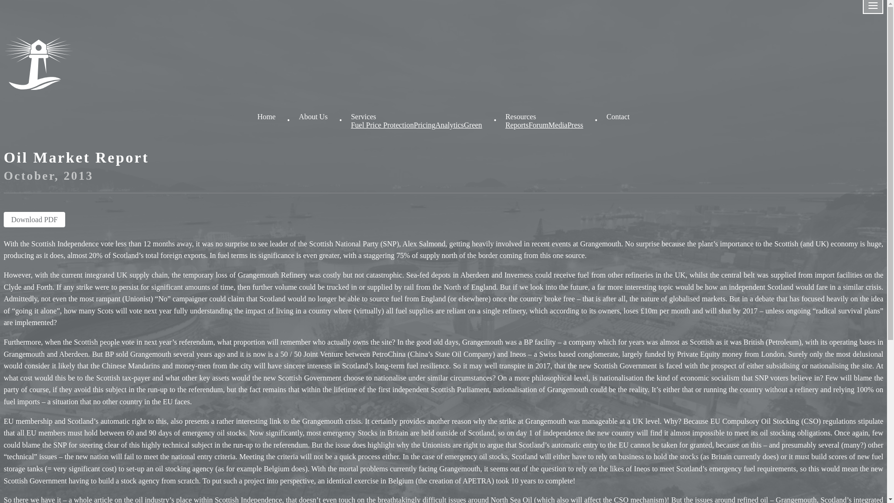  Describe the element at coordinates (450, 125) in the screenshot. I see `Analytics` at that location.